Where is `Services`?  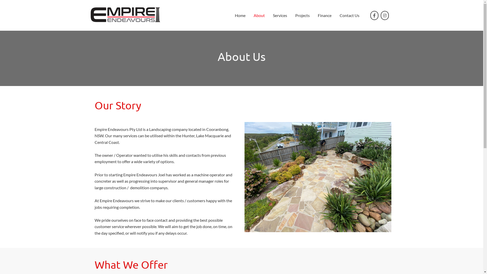
Services is located at coordinates (280, 15).